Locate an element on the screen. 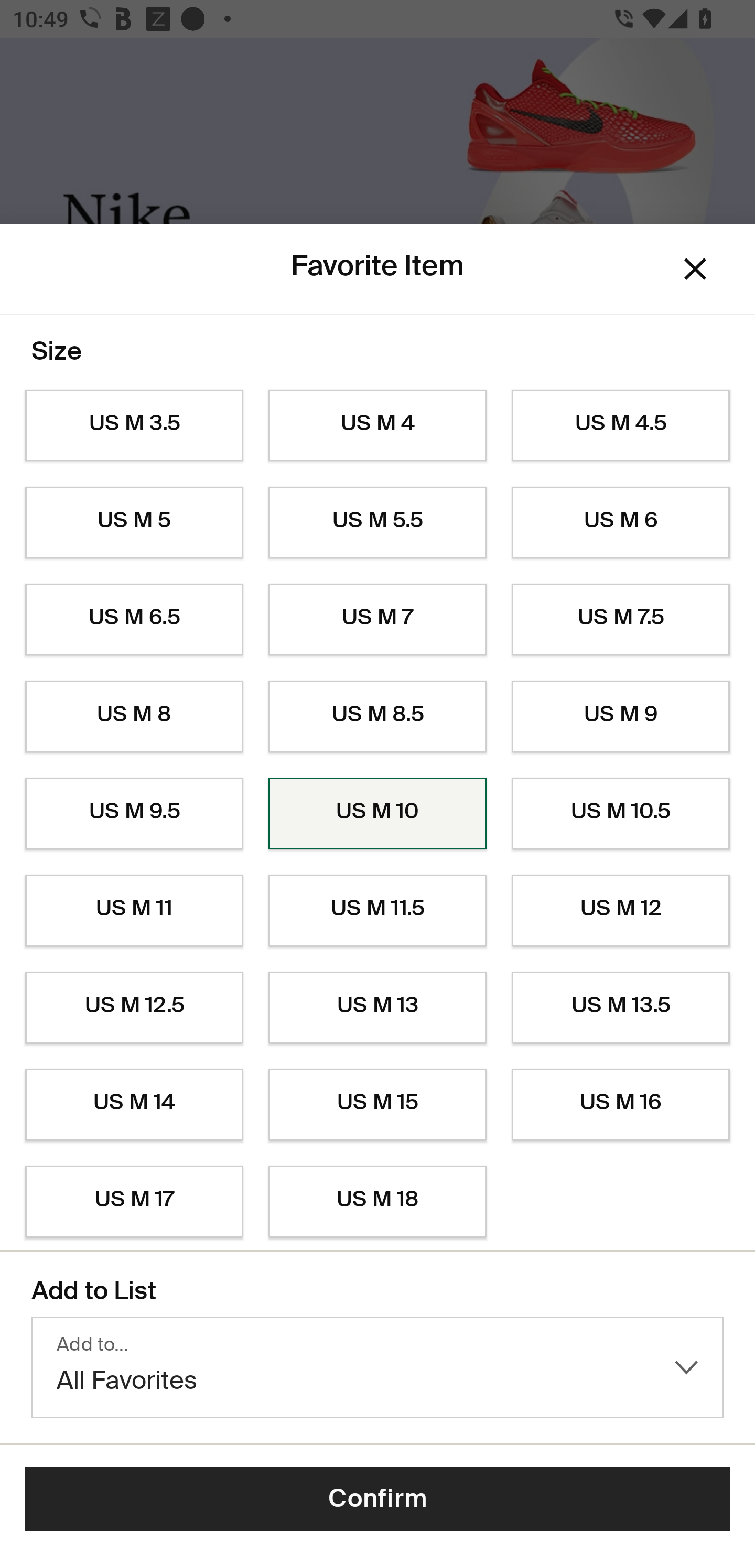 The width and height of the screenshot is (755, 1552). US M 9 is located at coordinates (621, 717).